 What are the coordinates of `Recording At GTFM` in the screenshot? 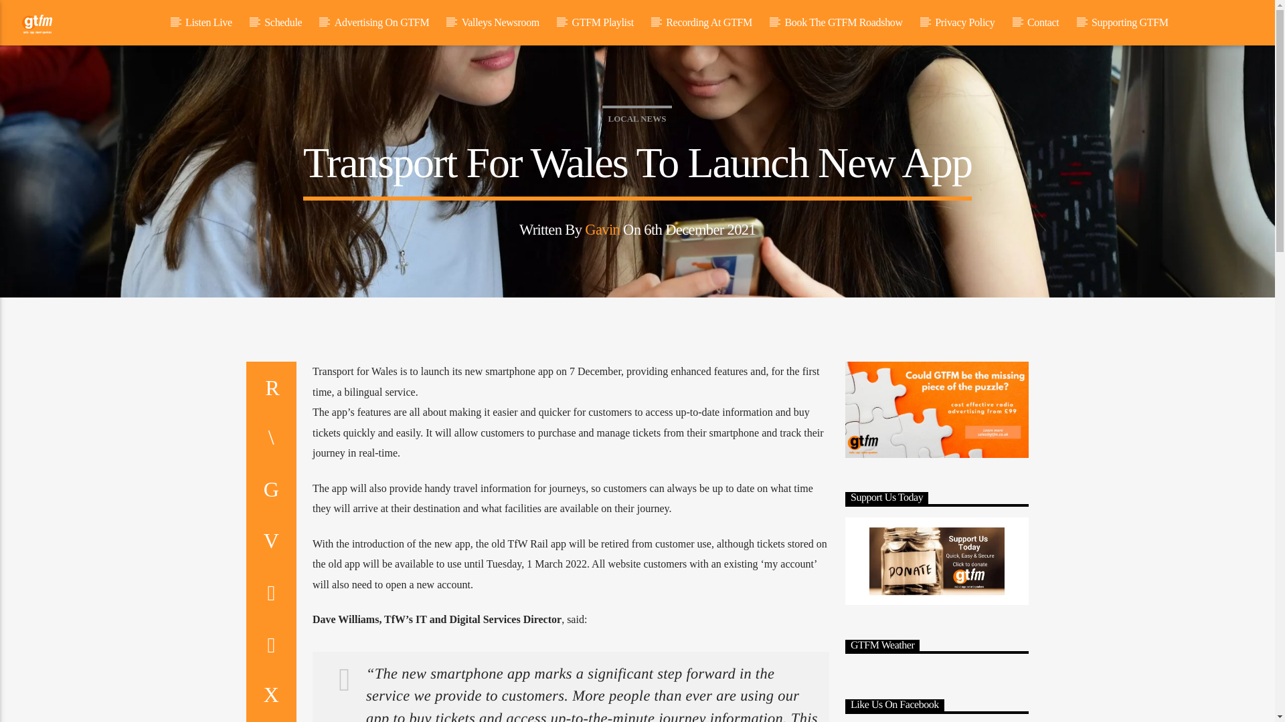 It's located at (709, 23).